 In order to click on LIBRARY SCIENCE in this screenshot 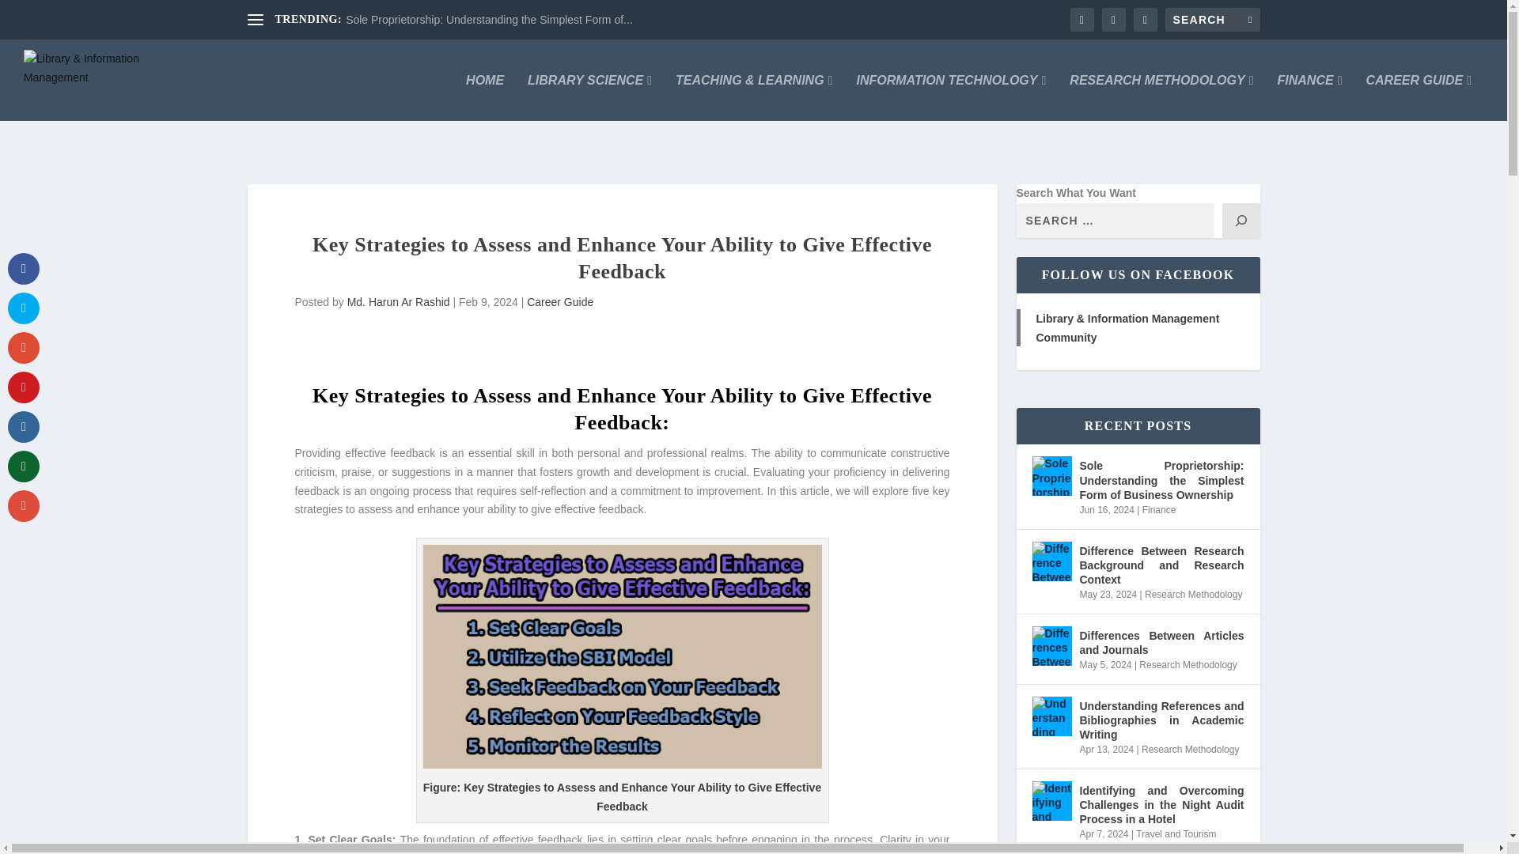, I will do `click(589, 98)`.